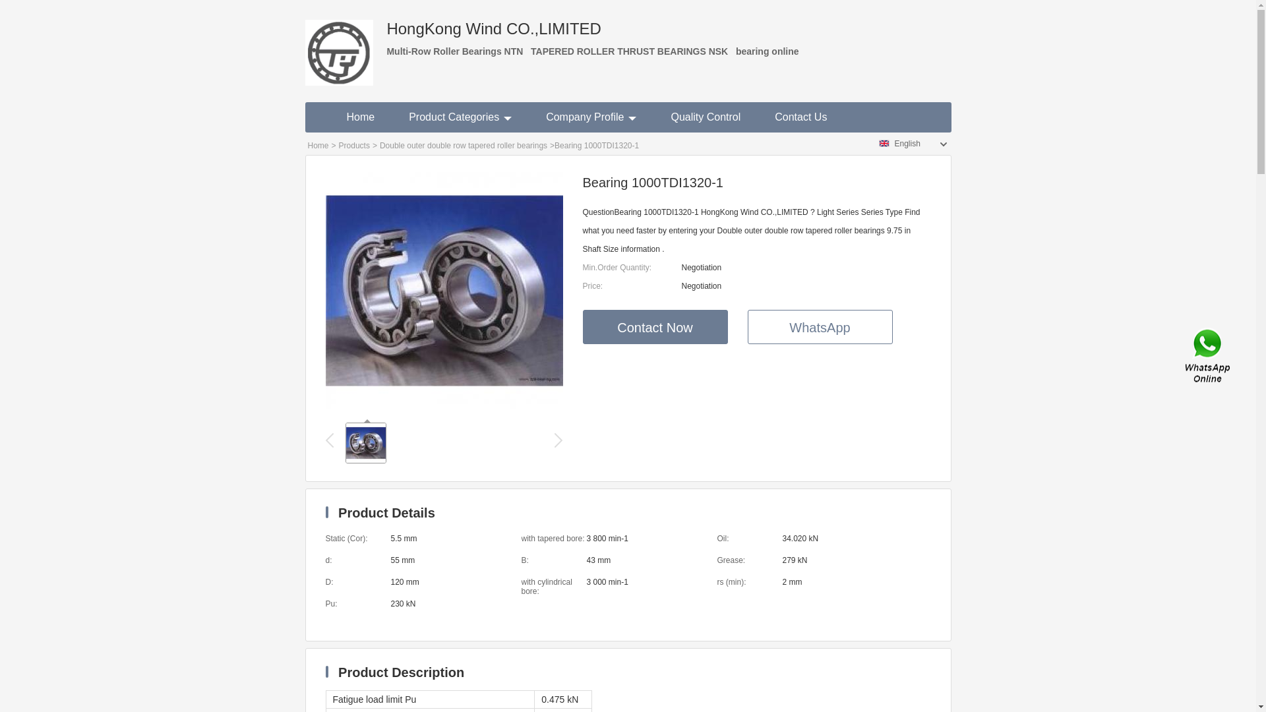  I want to click on Quality Control, so click(706, 117).